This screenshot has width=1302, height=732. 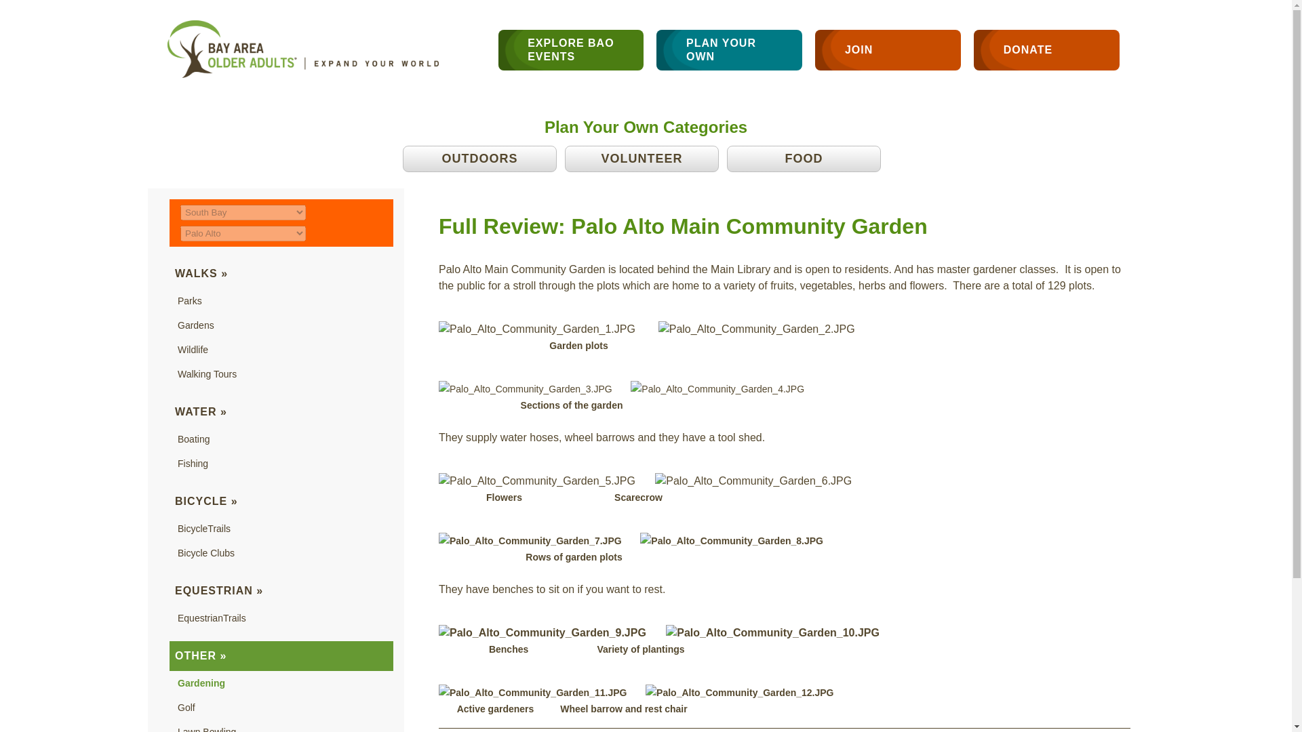 I want to click on OUTDOORS, so click(x=479, y=159).